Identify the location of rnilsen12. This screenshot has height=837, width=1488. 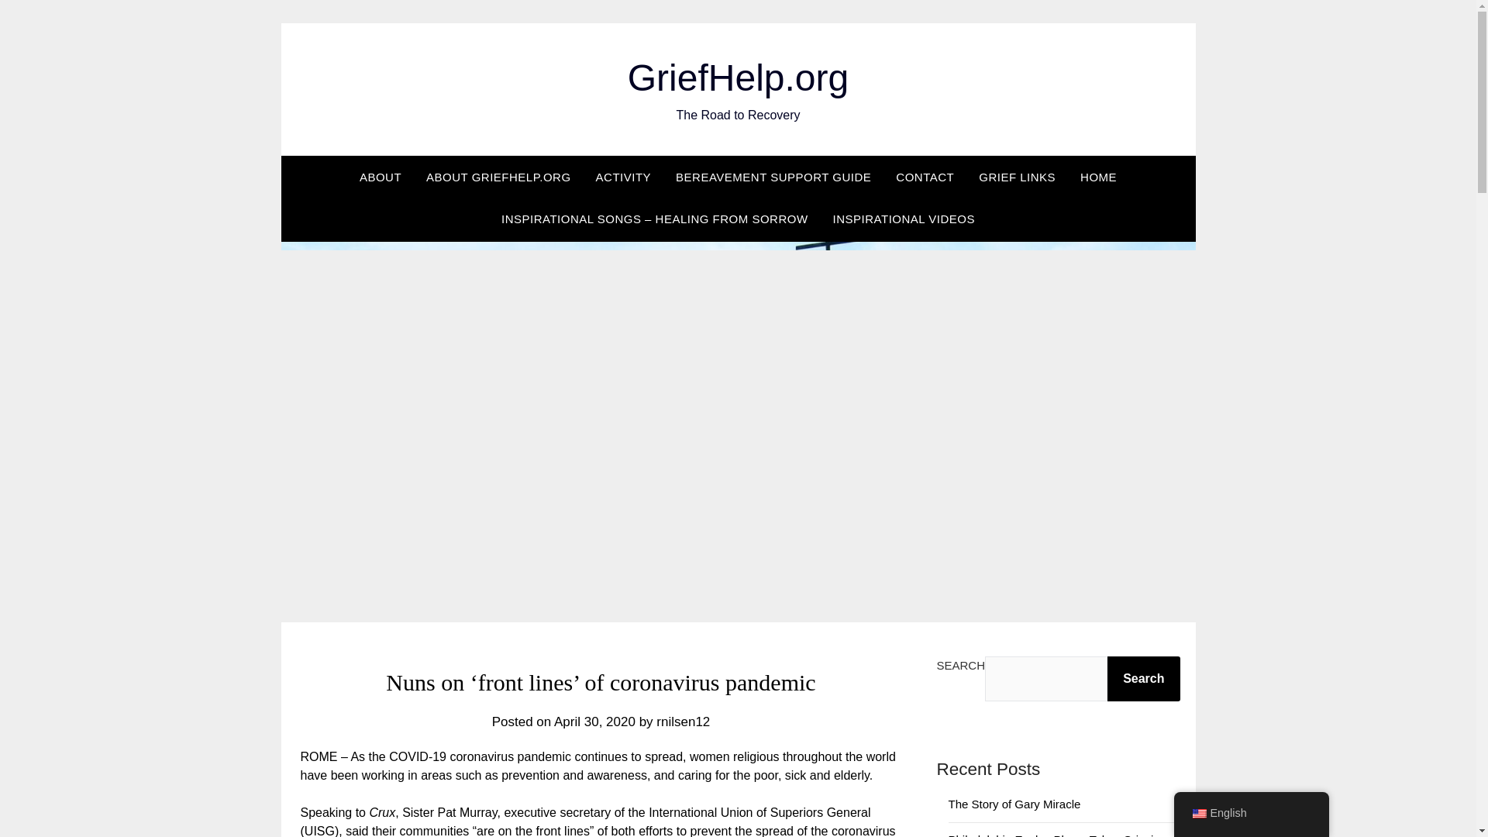
(682, 722).